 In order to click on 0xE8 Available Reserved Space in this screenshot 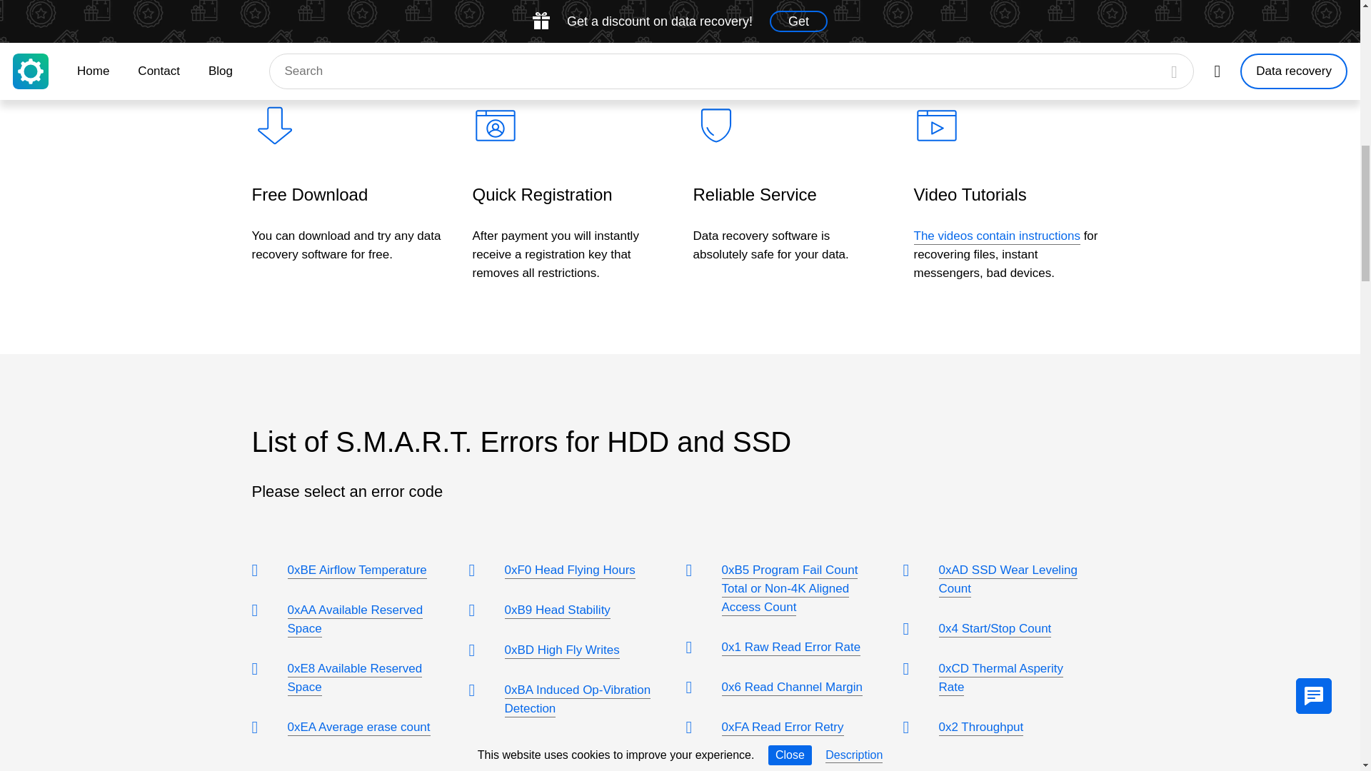, I will do `click(354, 678)`.